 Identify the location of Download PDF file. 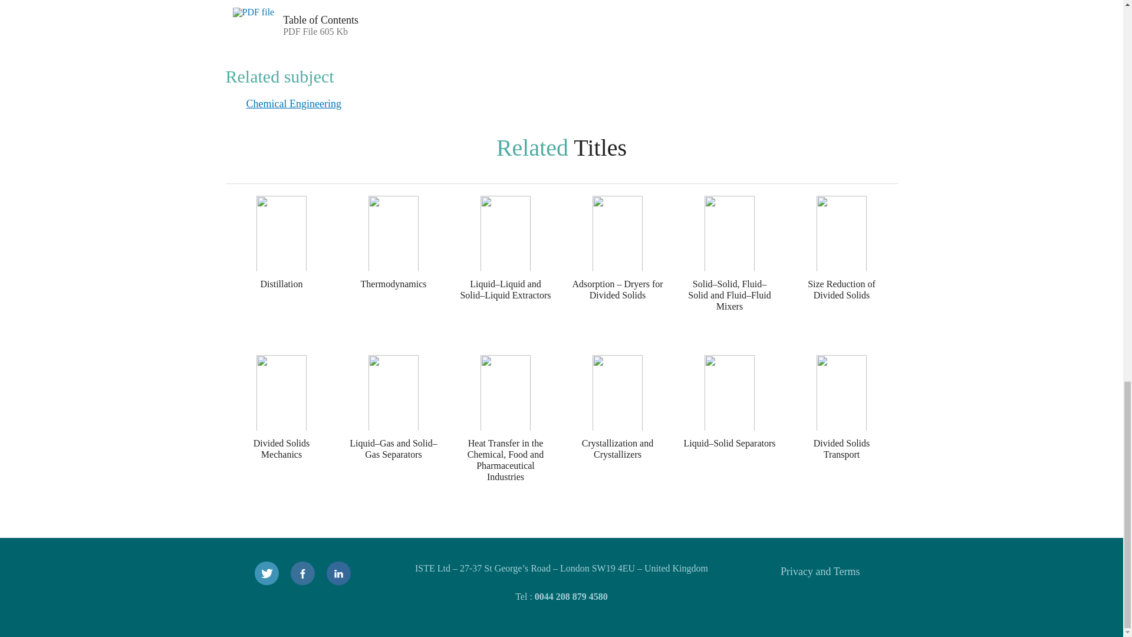
(254, 22).